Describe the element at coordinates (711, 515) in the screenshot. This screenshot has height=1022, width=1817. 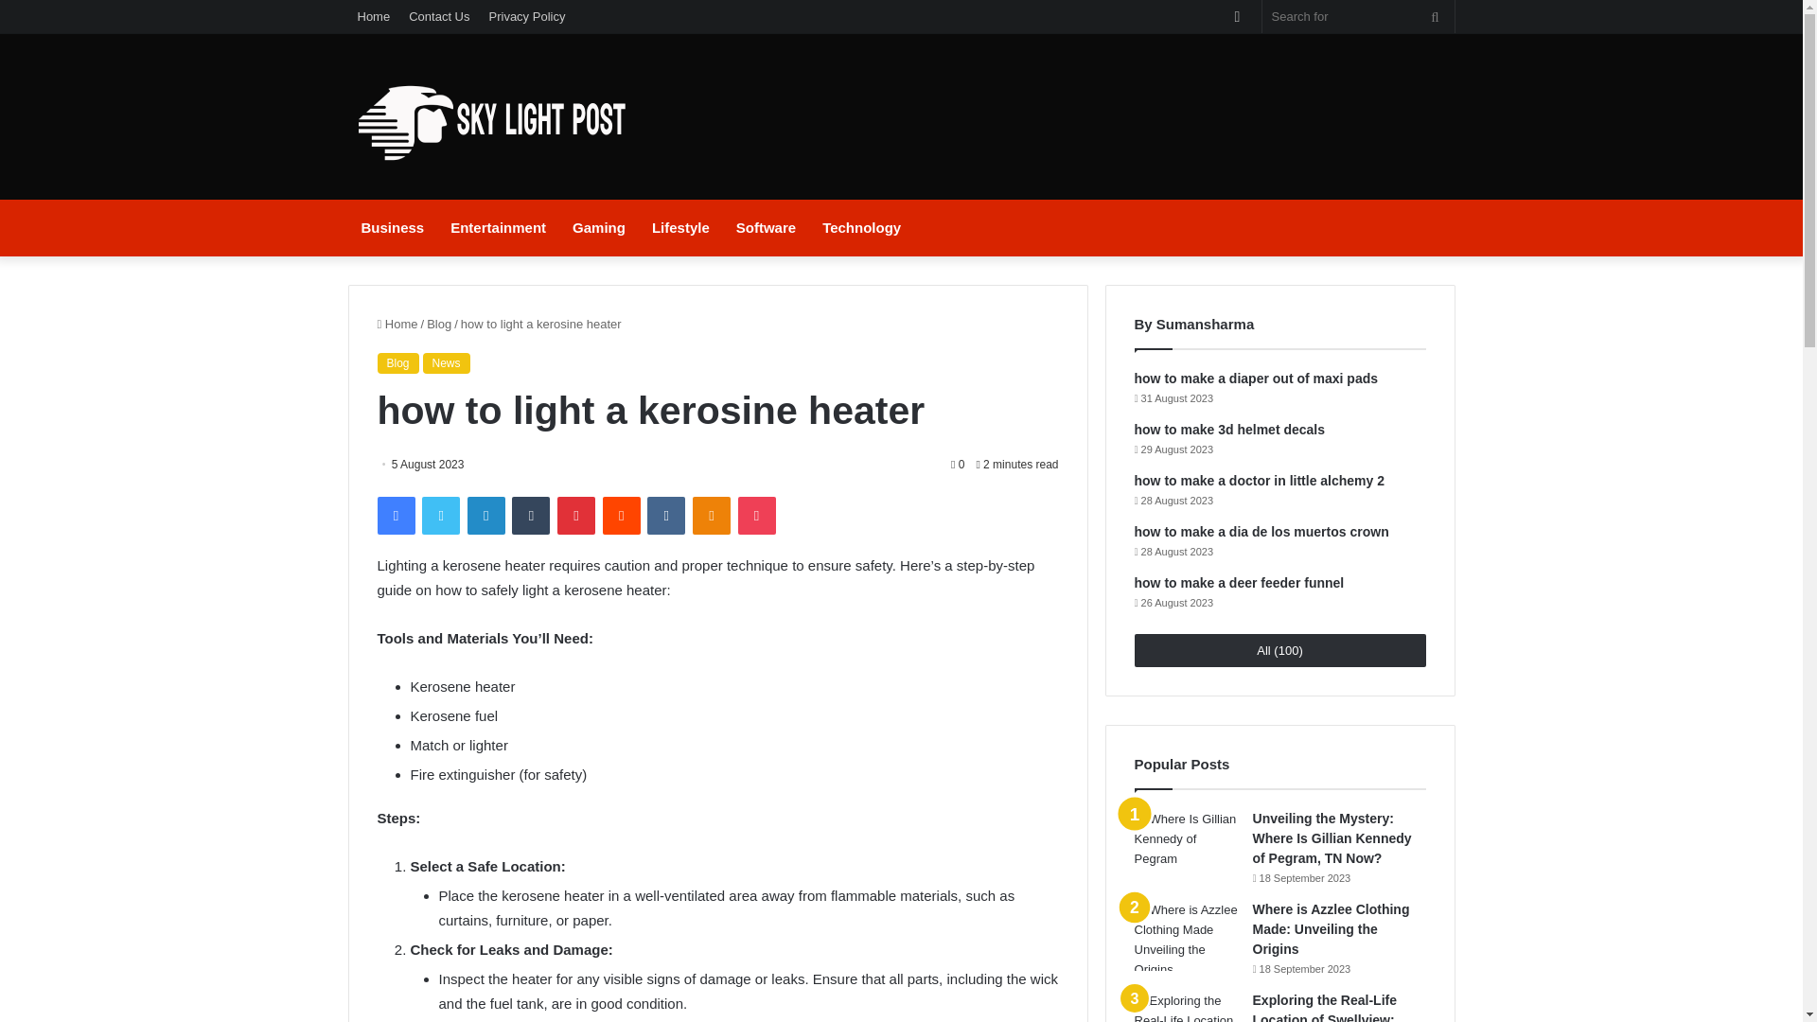
I see `Odnoklassniki` at that location.